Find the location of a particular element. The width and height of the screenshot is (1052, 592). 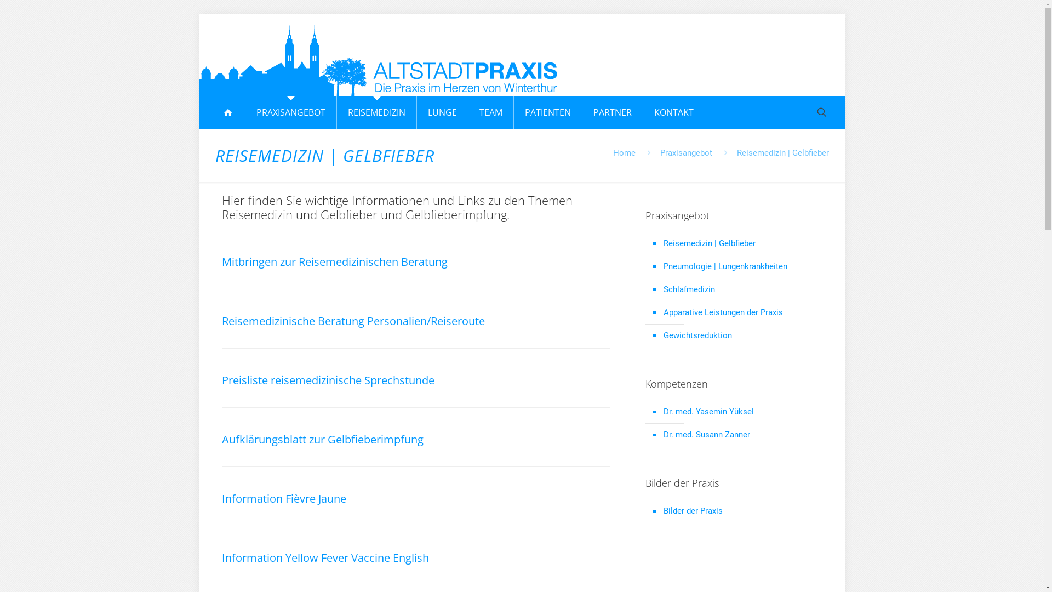

Bilder der Praxis is located at coordinates (740, 511).